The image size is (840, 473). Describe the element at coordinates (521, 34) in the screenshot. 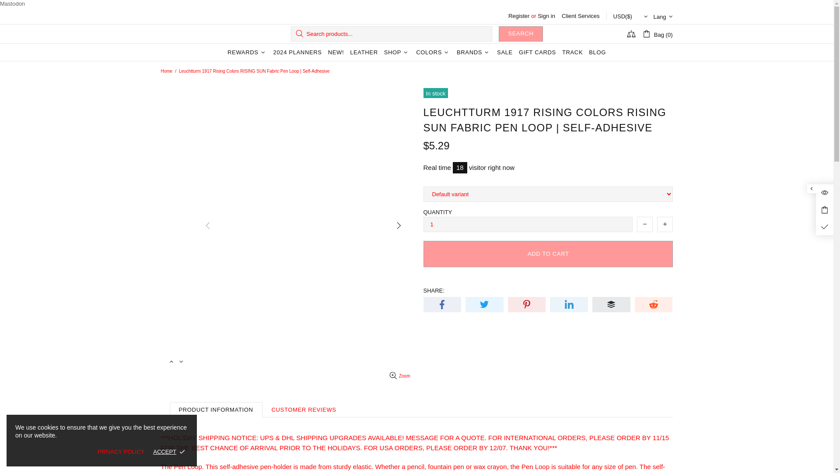

I see `SEARCH` at that location.